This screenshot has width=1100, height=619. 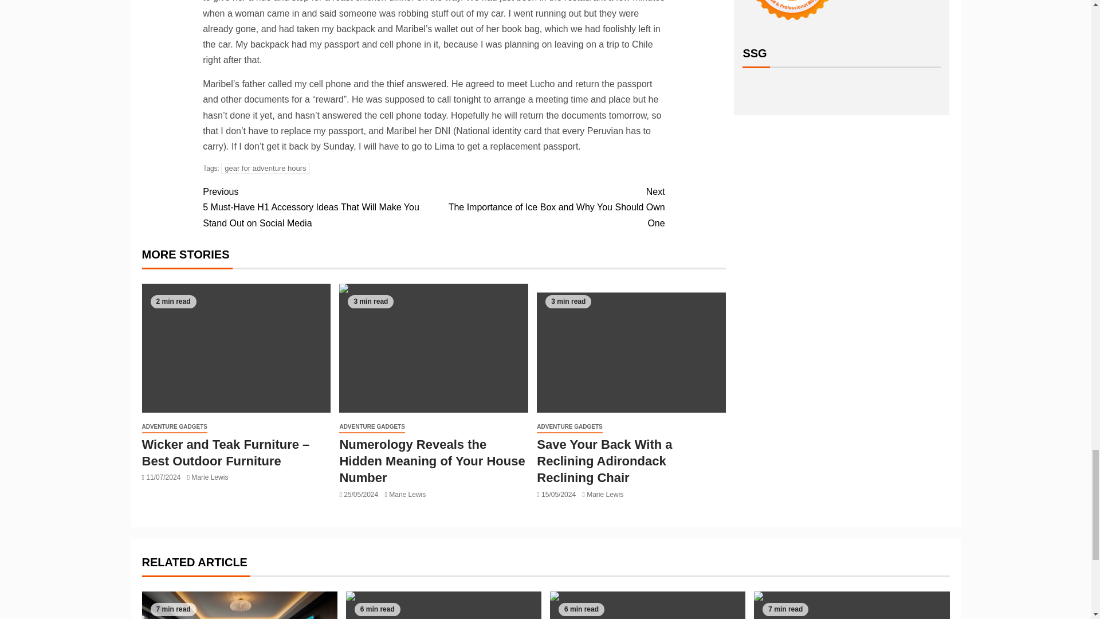 What do you see at coordinates (443, 605) in the screenshot?
I see `Streamline Your Space: Simple Smart Home Devices Explained` at bounding box center [443, 605].